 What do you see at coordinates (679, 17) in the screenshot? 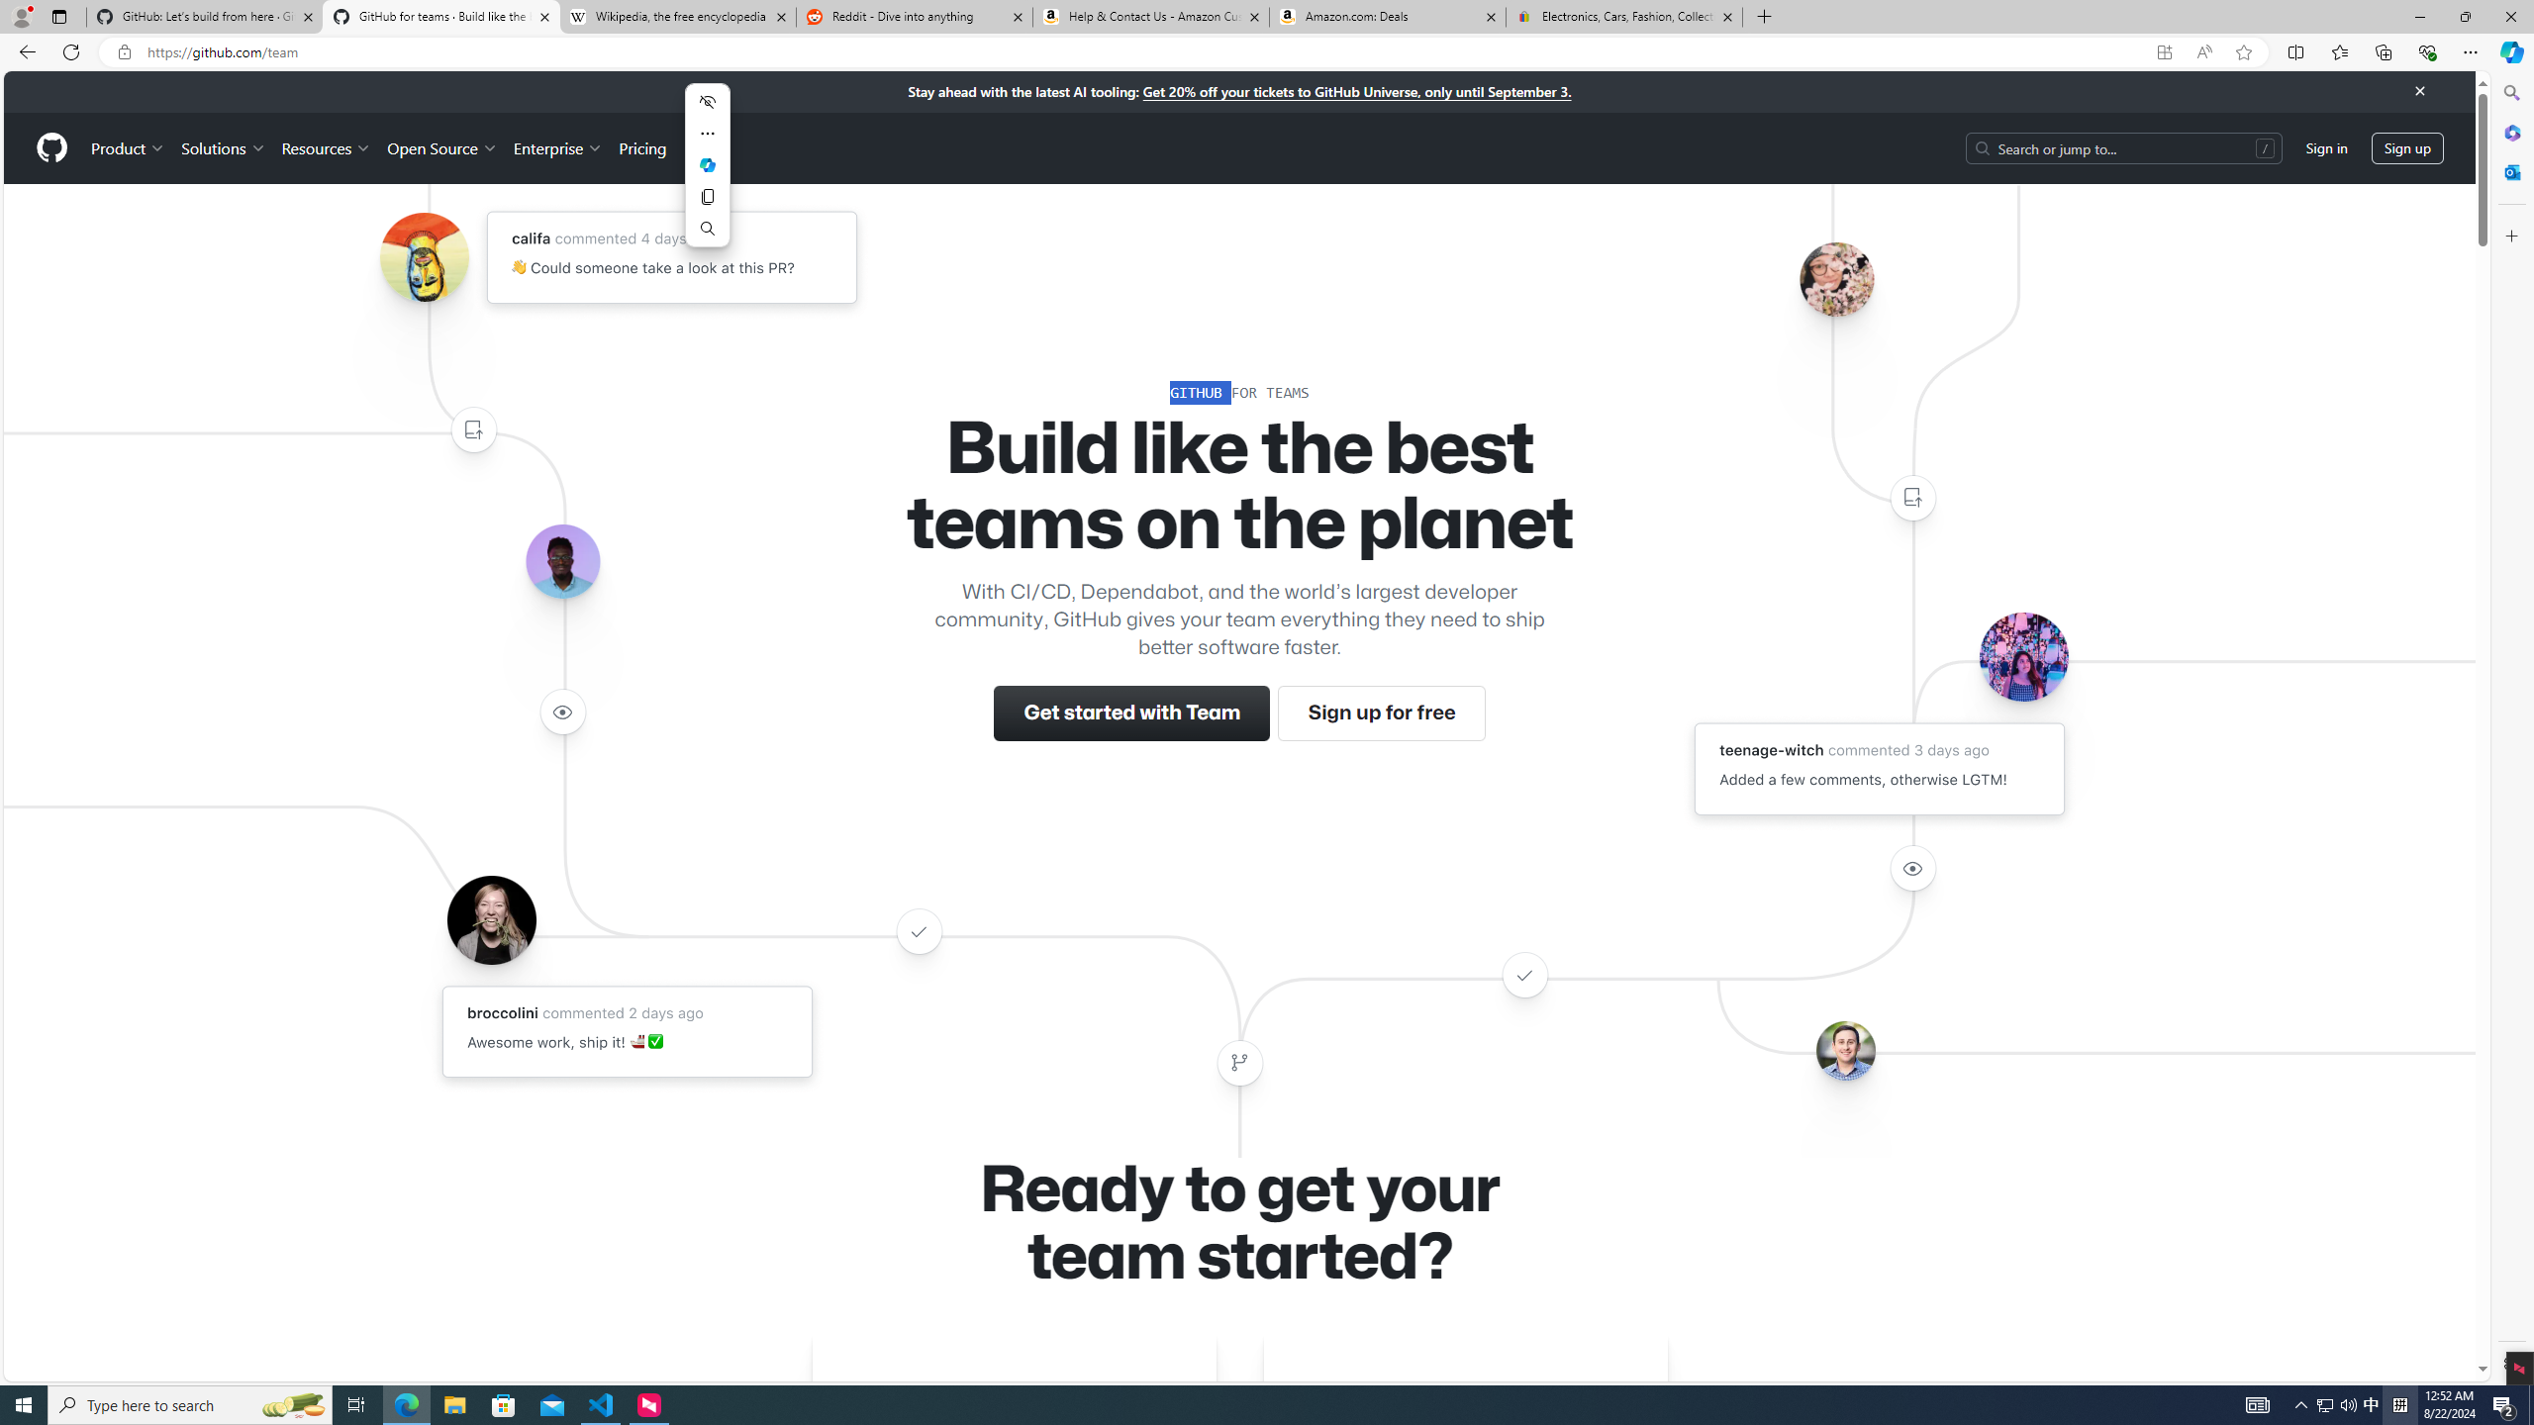
I see `Wikipedia, the free encyclopedia` at bounding box center [679, 17].